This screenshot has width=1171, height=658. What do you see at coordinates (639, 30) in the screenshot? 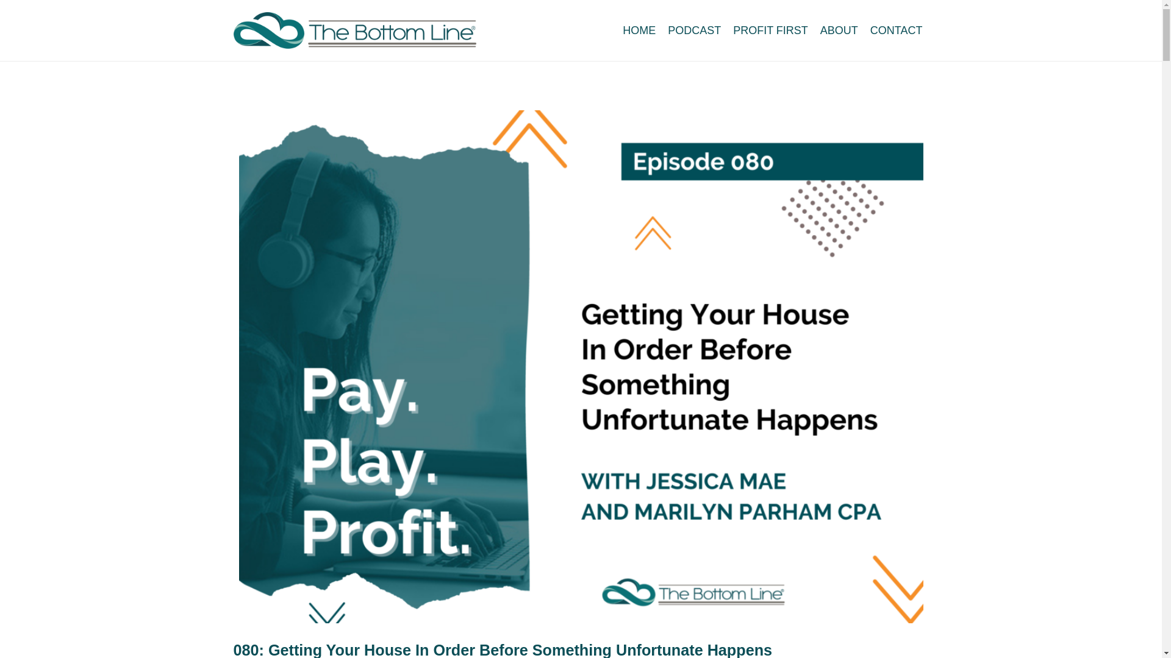
I see `HOME` at bounding box center [639, 30].